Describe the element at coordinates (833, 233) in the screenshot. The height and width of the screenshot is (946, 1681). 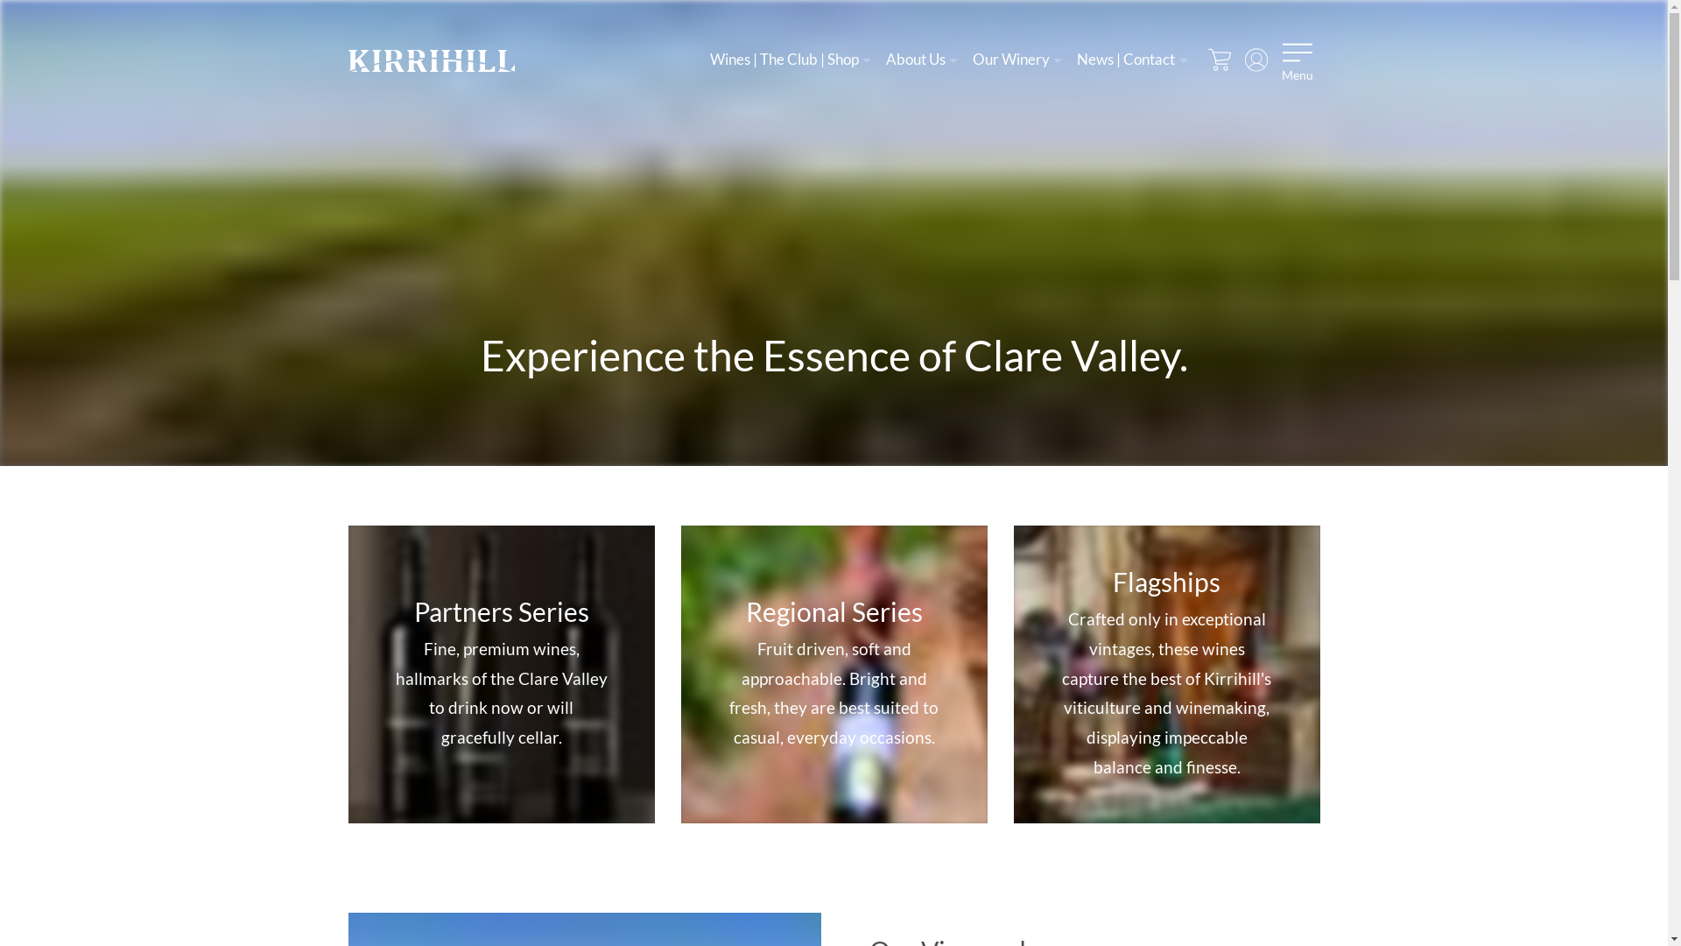
I see `Experience the Essence of Clare Valley.` at that location.